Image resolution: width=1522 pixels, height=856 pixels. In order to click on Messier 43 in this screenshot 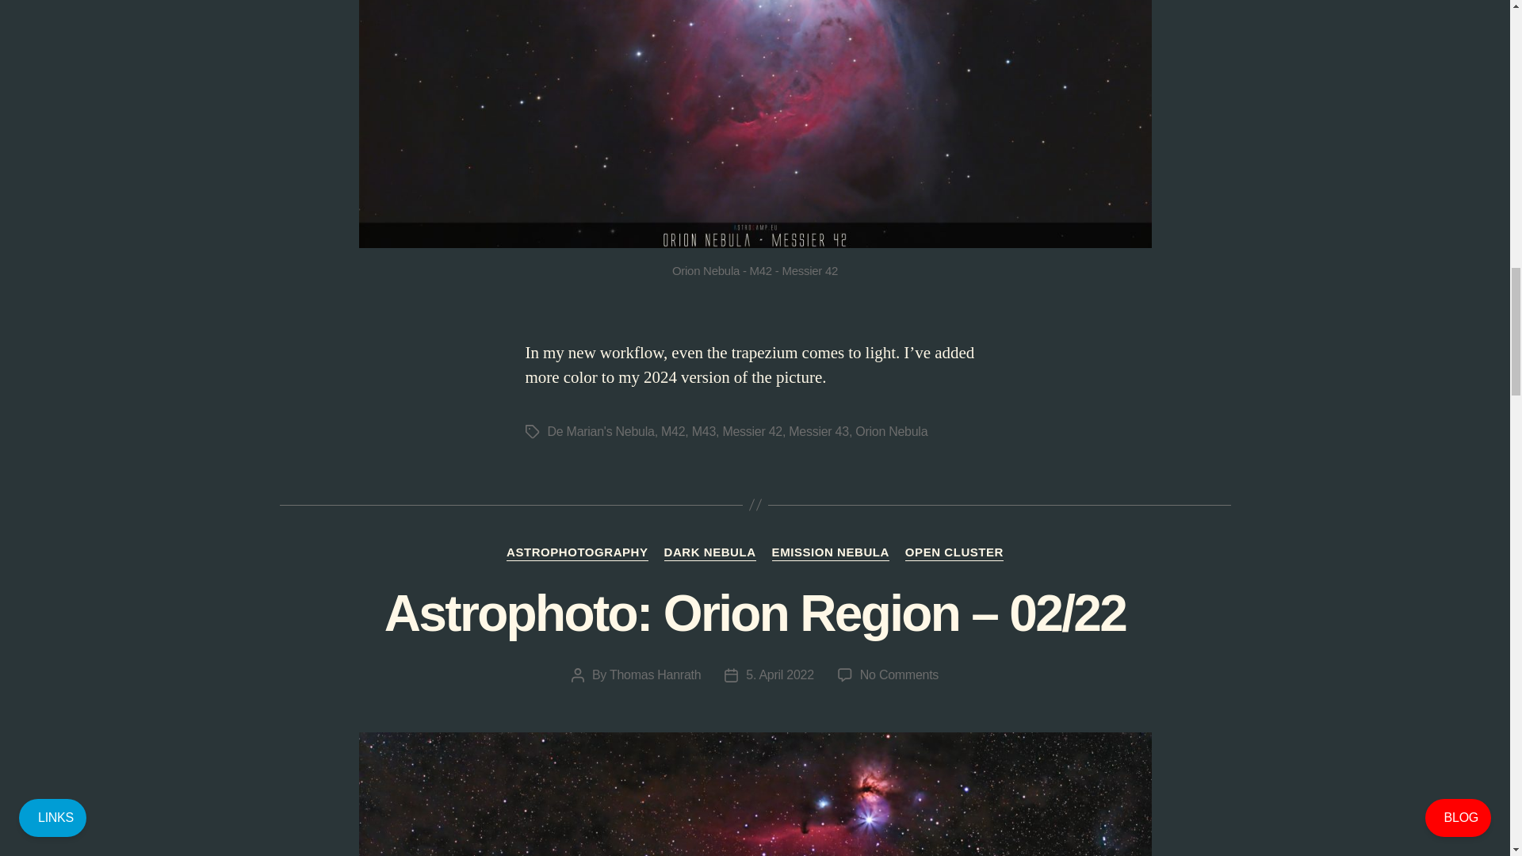, I will do `click(818, 431)`.